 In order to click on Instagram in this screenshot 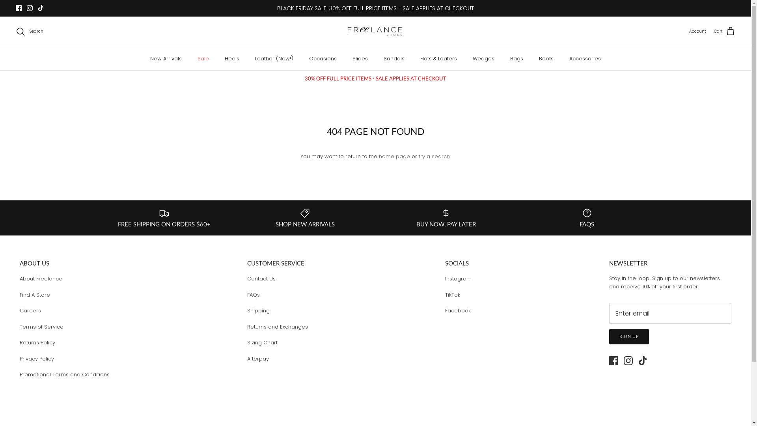, I will do `click(458, 278)`.